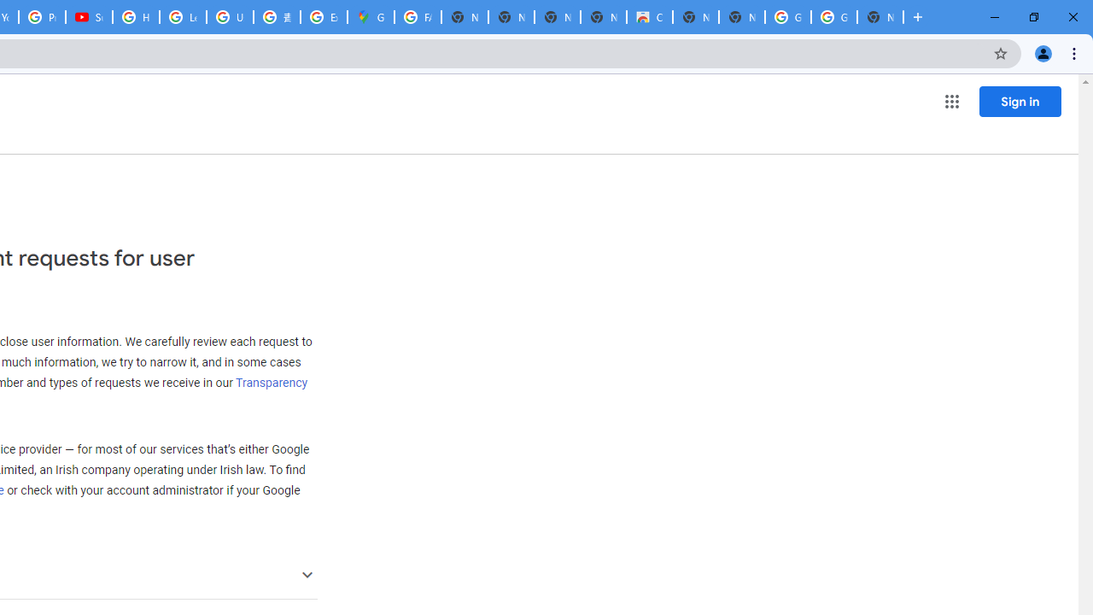  I want to click on Chrome Web Store, so click(649, 17).